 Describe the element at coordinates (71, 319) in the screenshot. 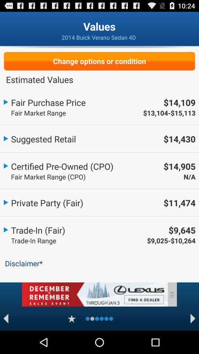

I see `book mark` at that location.